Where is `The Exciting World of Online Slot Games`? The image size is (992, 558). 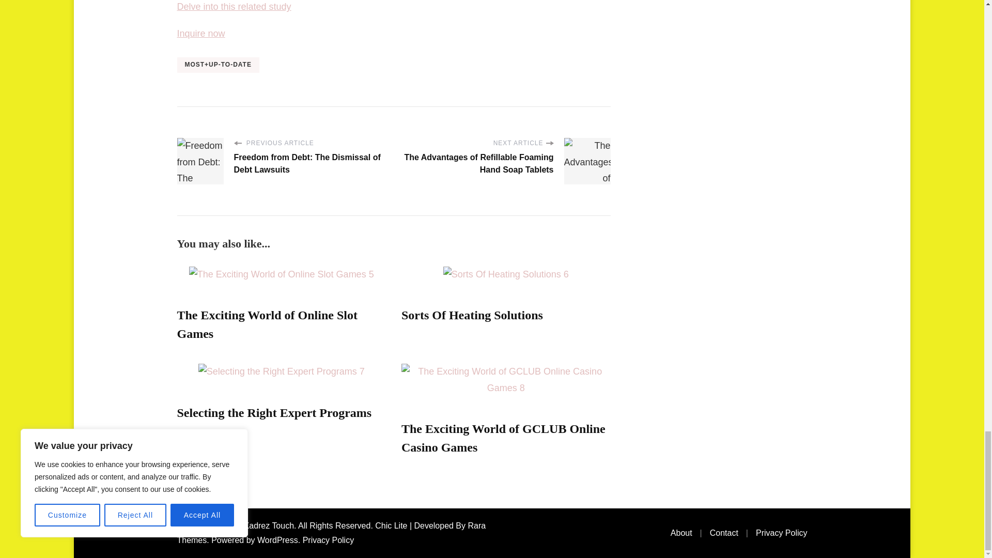
The Exciting World of Online Slot Games is located at coordinates (267, 324).